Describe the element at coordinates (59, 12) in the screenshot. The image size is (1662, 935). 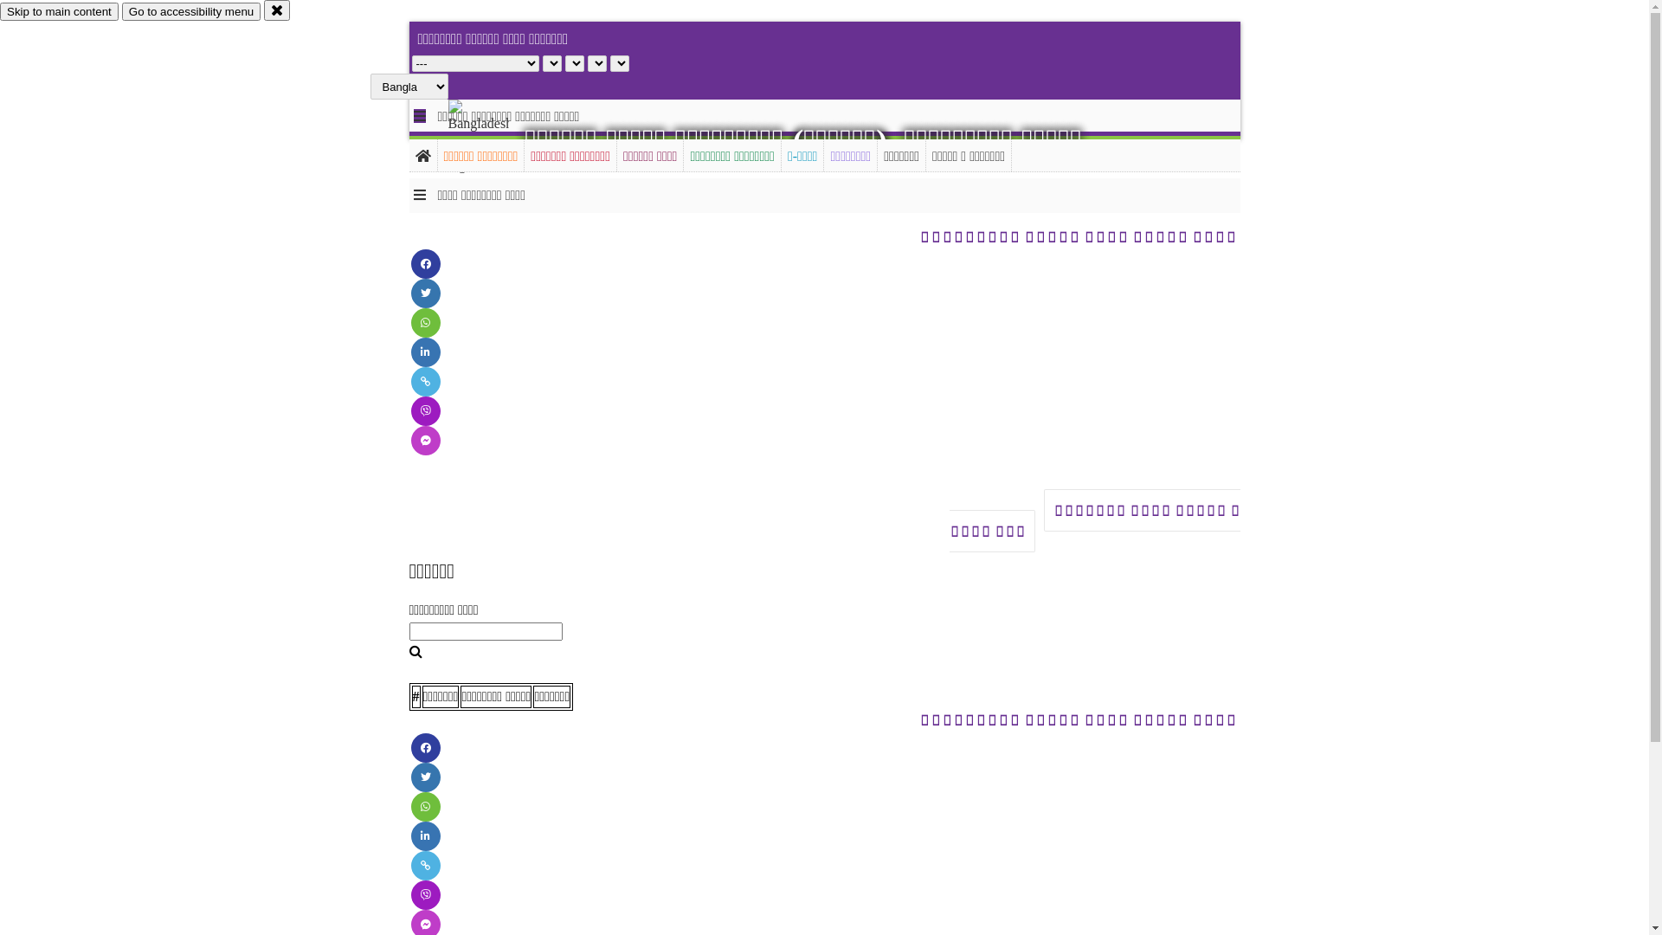
I see `Skip to main content` at that location.